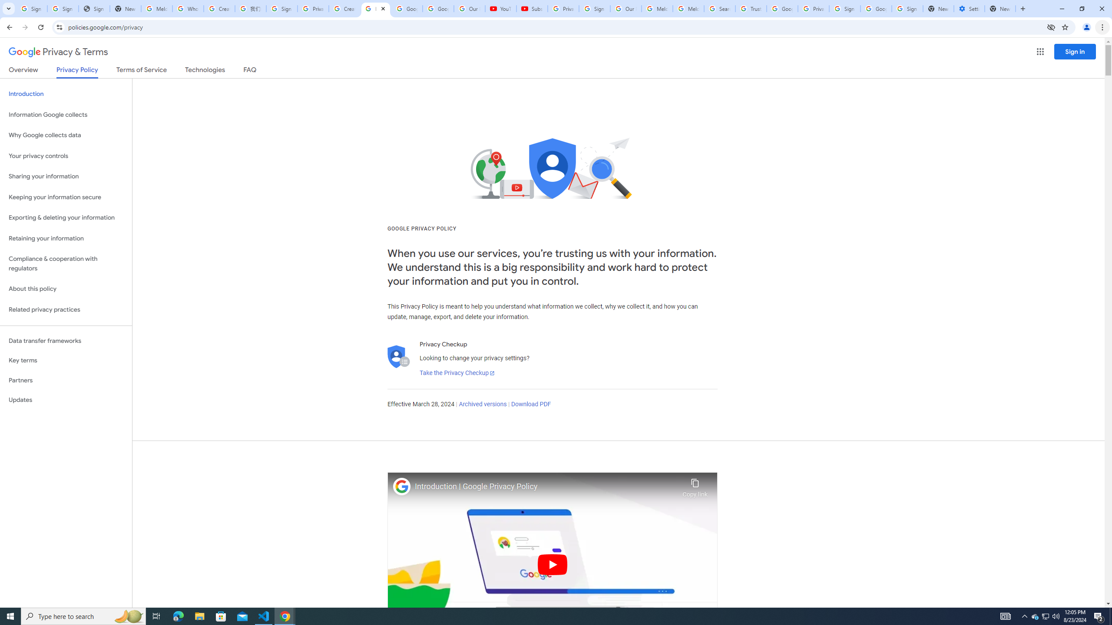 The width and height of the screenshot is (1112, 625). What do you see at coordinates (876, 9) in the screenshot?
I see `Google Cybersecurity Innovations - Google Safety Center` at bounding box center [876, 9].